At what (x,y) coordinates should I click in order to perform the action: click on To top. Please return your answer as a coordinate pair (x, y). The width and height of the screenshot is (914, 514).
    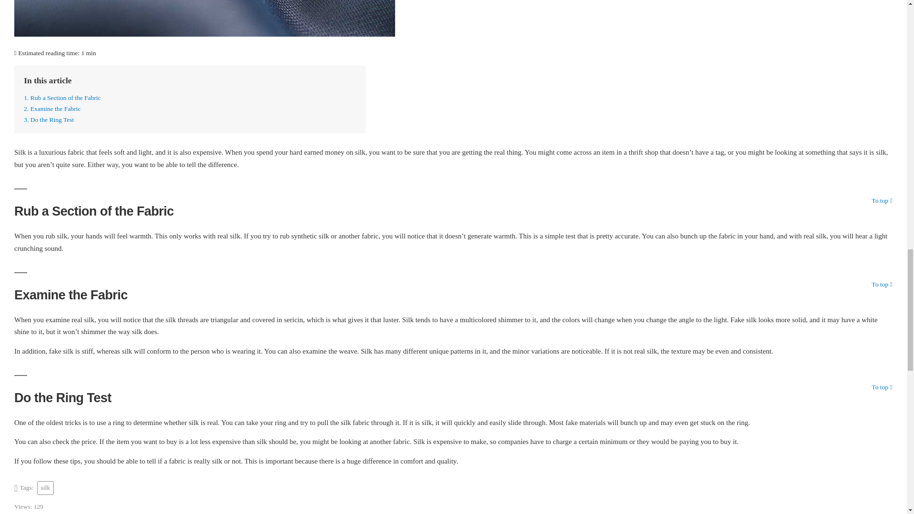
    Looking at the image, I should click on (882, 200).